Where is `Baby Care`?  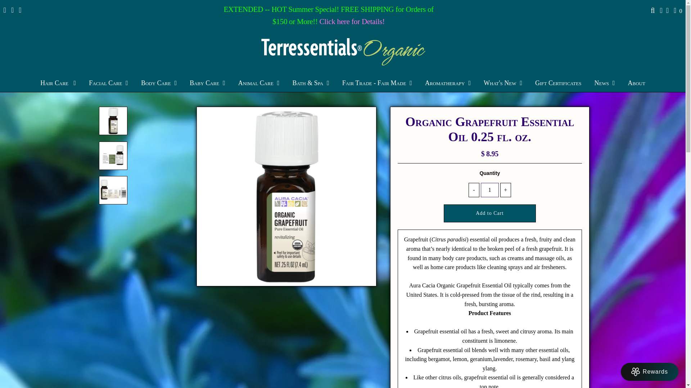
Baby Care is located at coordinates (207, 83).